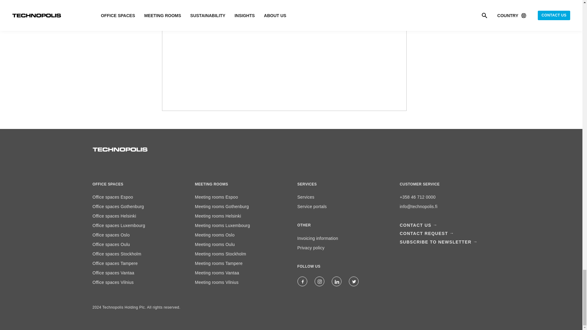  Describe the element at coordinates (111, 244) in the screenshot. I see `Office spaces Oulu` at that location.